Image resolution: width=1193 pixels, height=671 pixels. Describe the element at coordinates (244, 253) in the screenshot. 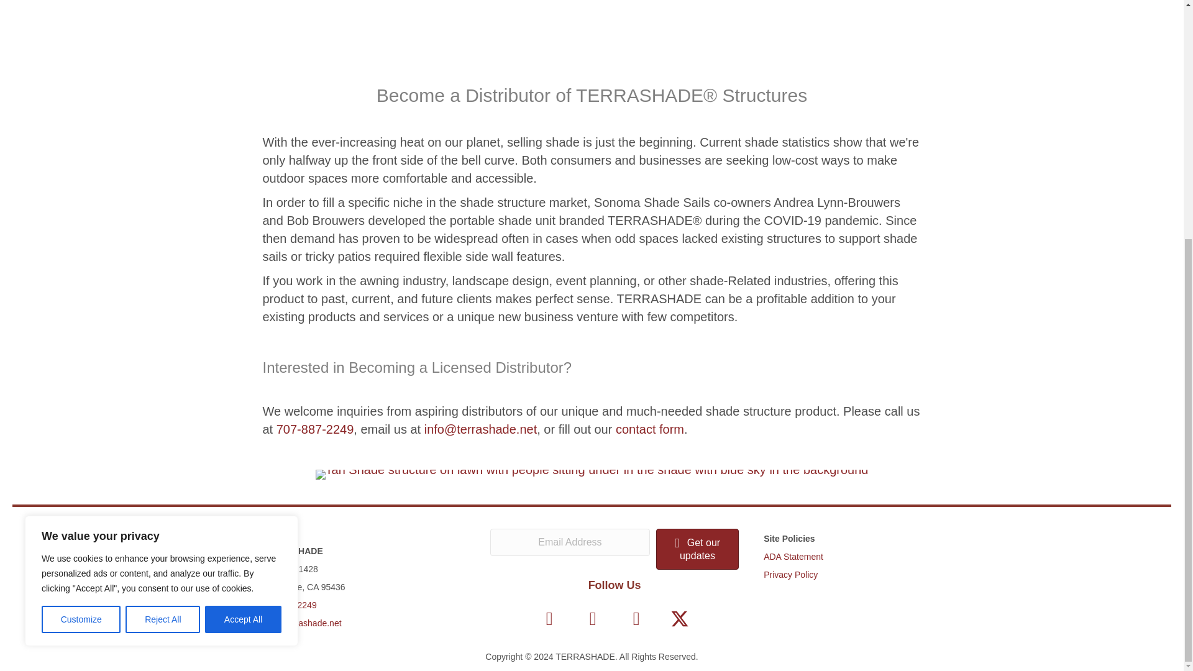

I see `Accept All` at that location.